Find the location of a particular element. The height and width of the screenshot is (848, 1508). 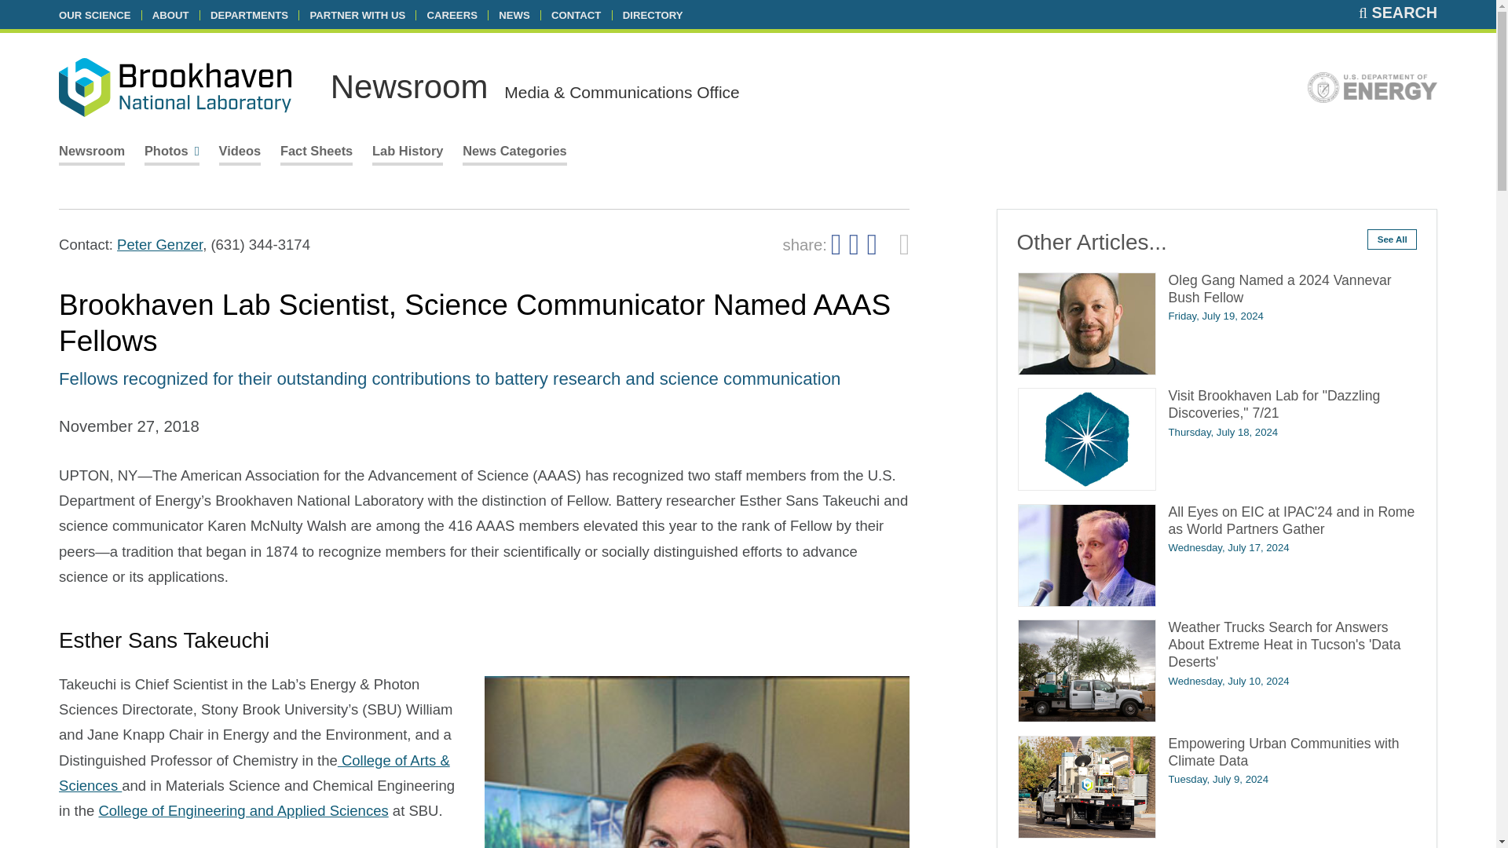

BNL Homepage is located at coordinates (174, 90).